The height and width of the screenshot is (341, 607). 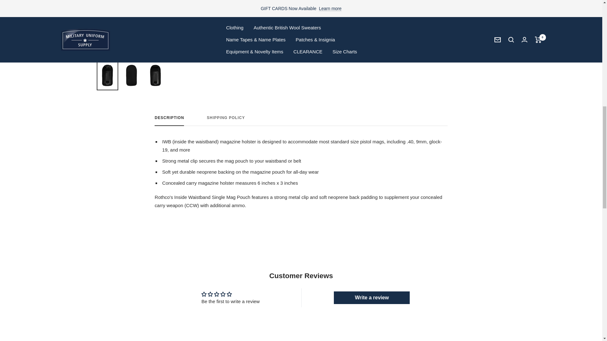 What do you see at coordinates (286, 42) in the screenshot?
I see `Zoom` at bounding box center [286, 42].